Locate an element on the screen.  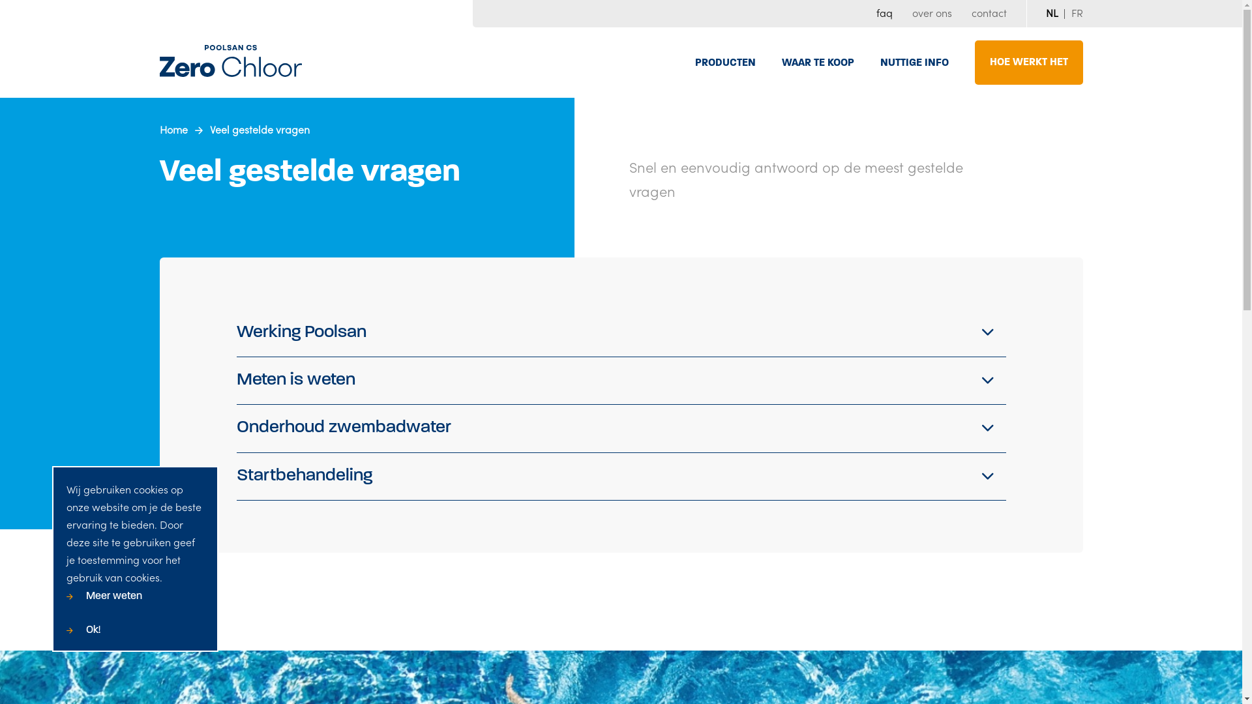
Home is located at coordinates (173, 129).